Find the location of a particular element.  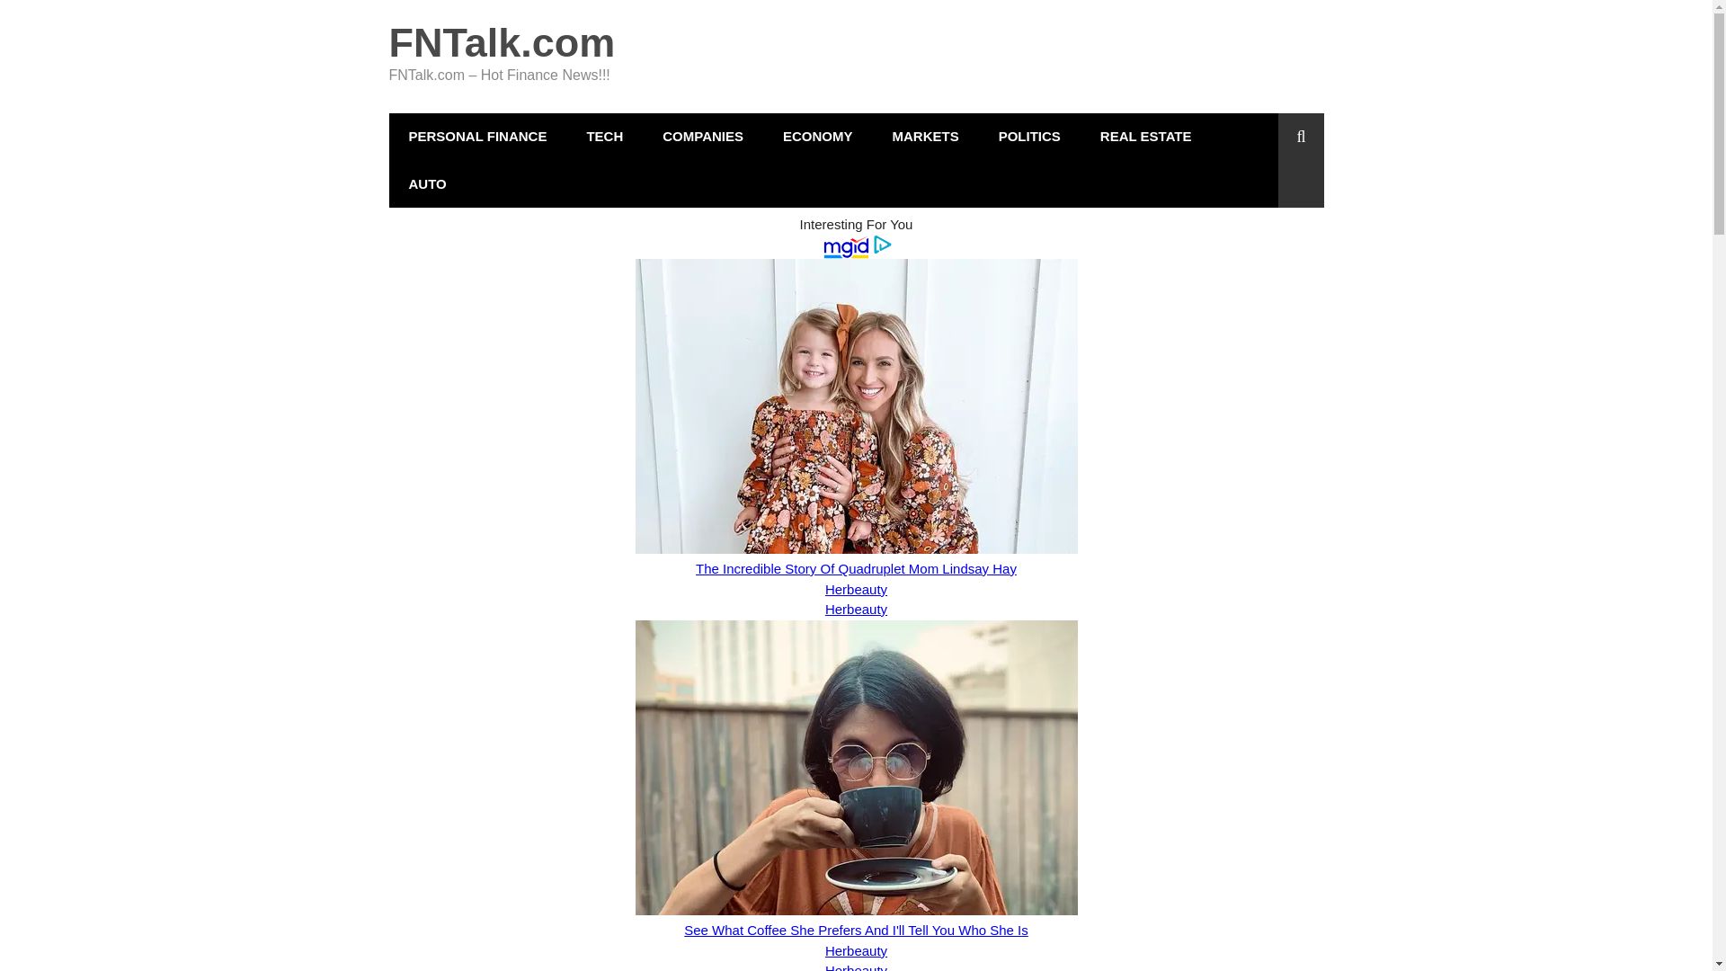

AUTO is located at coordinates (427, 183).